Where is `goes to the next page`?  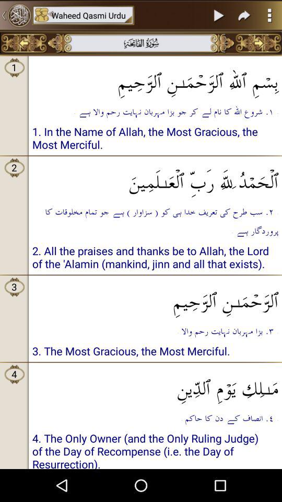
goes to the next page is located at coordinates (258, 43).